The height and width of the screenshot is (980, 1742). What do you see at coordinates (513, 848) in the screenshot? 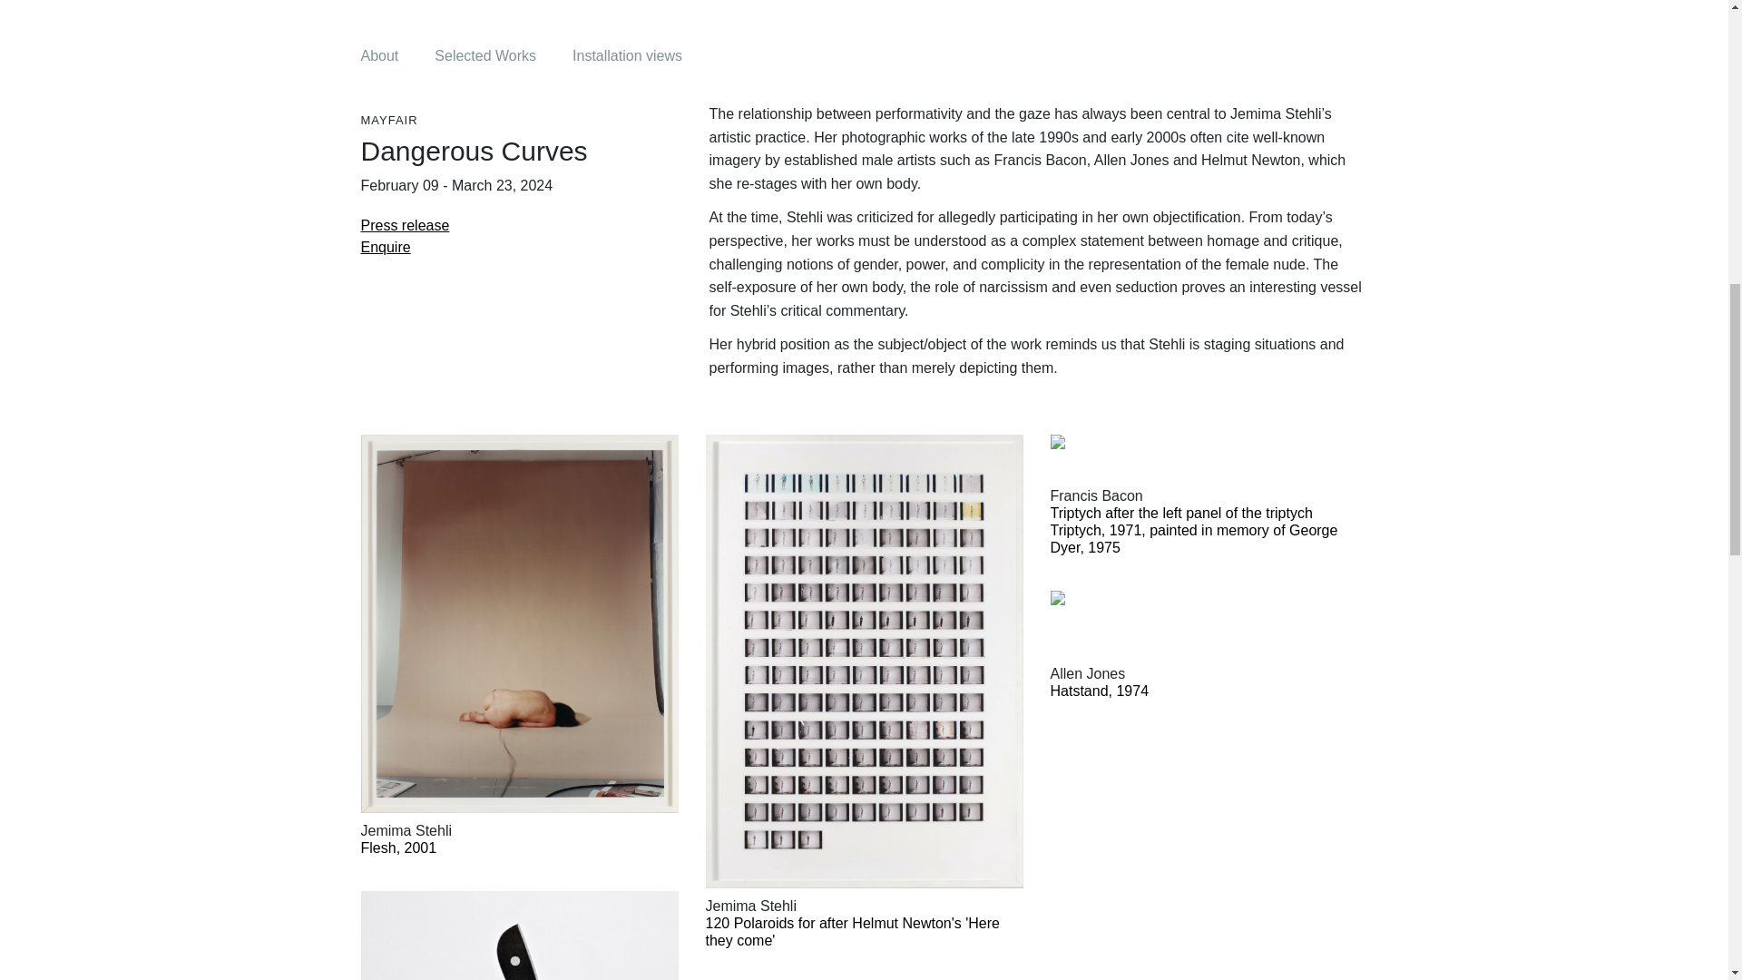
I see `Flesh, 2001` at bounding box center [513, 848].